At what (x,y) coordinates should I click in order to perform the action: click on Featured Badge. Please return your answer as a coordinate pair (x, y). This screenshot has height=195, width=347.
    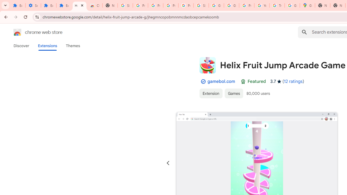
    Looking at the image, I should click on (243, 82).